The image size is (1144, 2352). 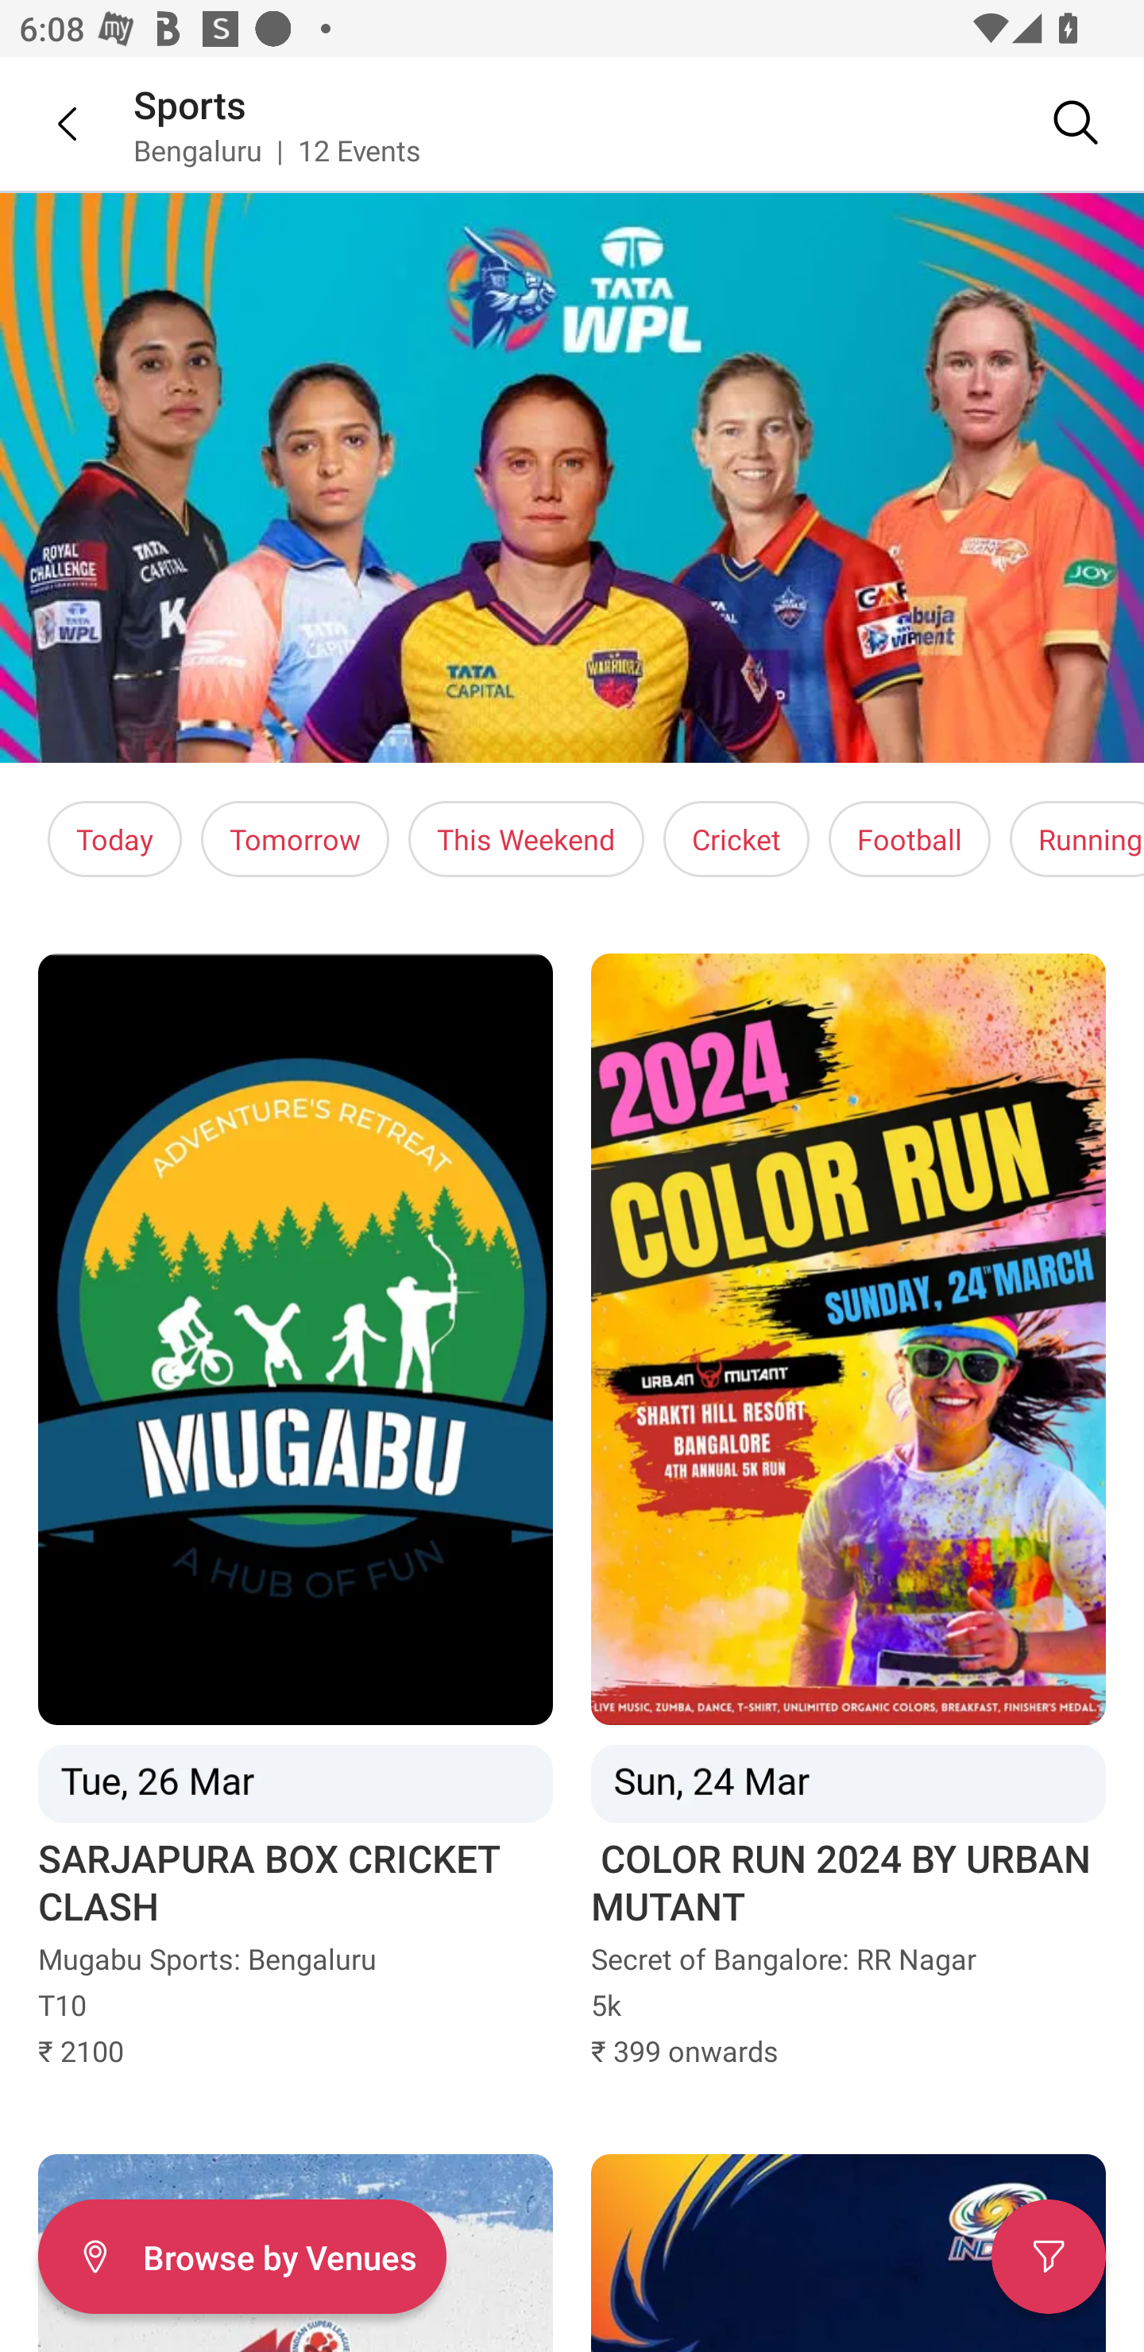 What do you see at coordinates (242, 2257) in the screenshot?
I see `Filter Browse by Venues` at bounding box center [242, 2257].